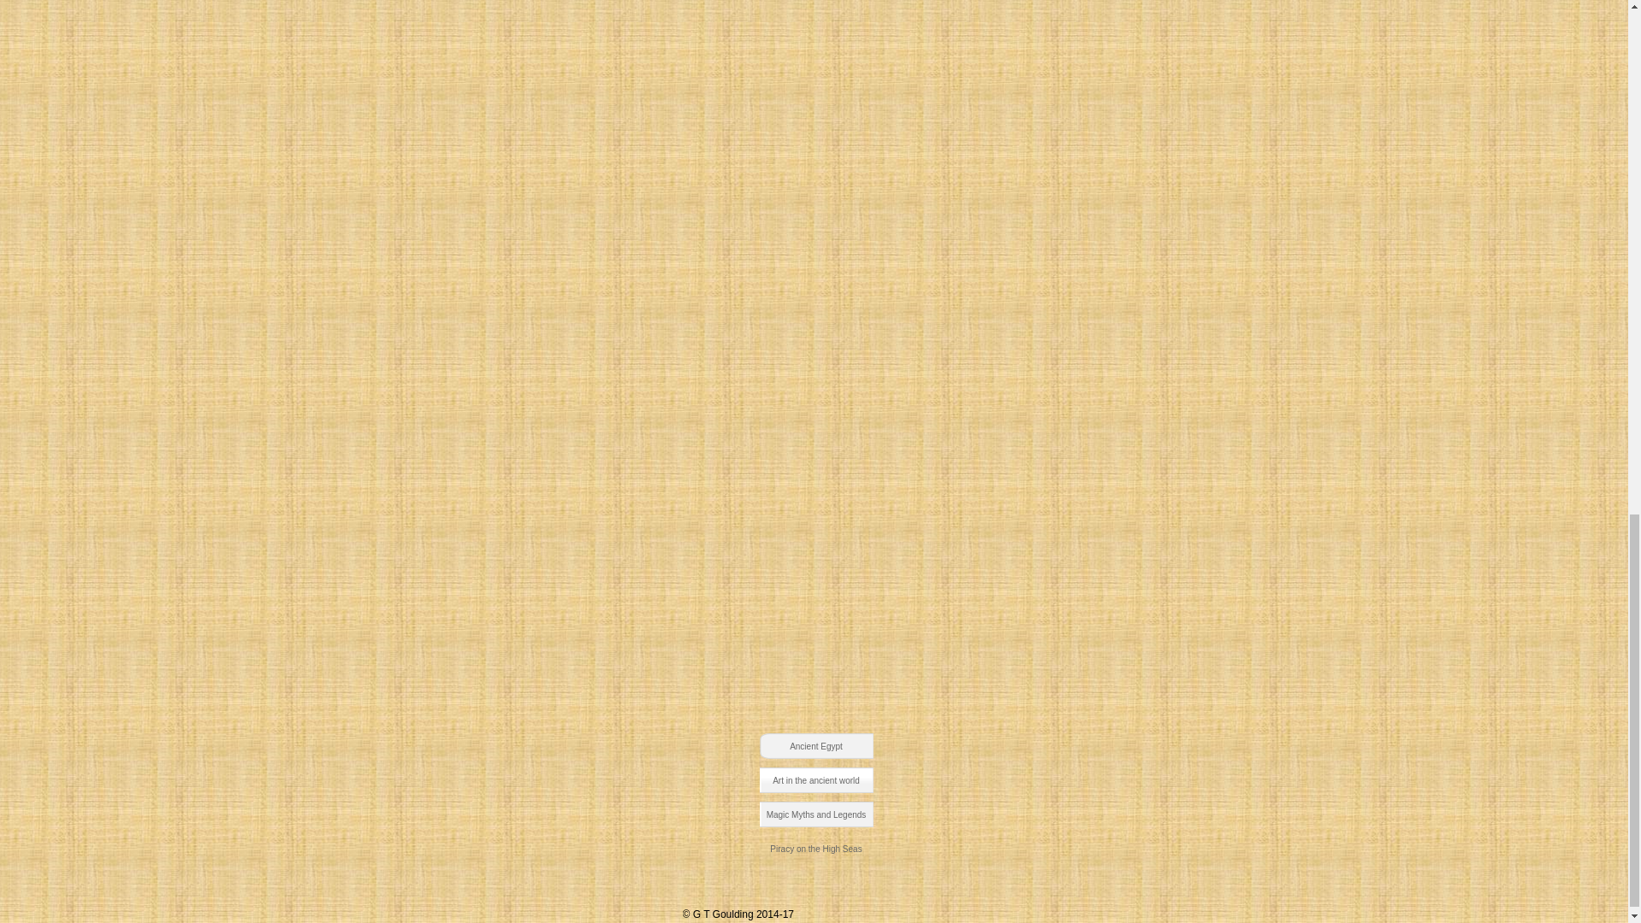  What do you see at coordinates (815, 848) in the screenshot?
I see `Piracy on the High Seas` at bounding box center [815, 848].